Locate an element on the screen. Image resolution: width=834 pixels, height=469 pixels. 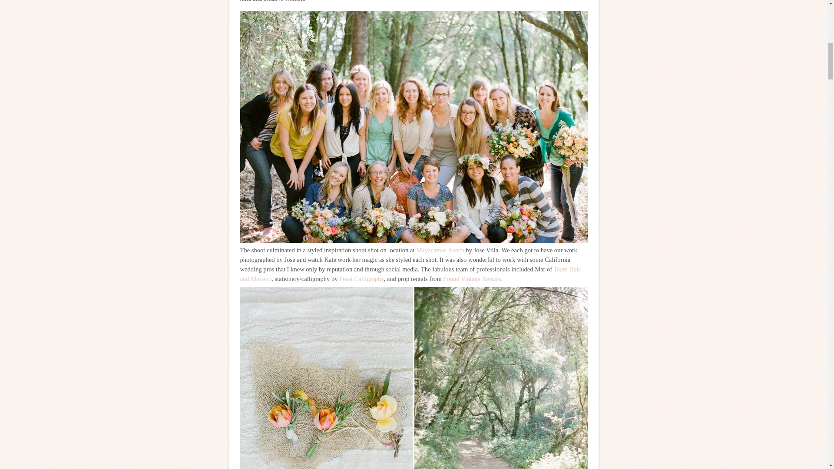
Feast Calligraphy is located at coordinates (361, 279).